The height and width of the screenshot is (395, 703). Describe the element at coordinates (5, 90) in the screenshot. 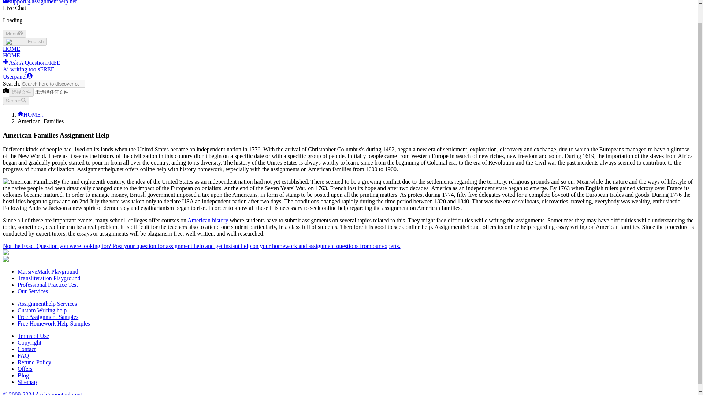

I see `Search by Image` at that location.